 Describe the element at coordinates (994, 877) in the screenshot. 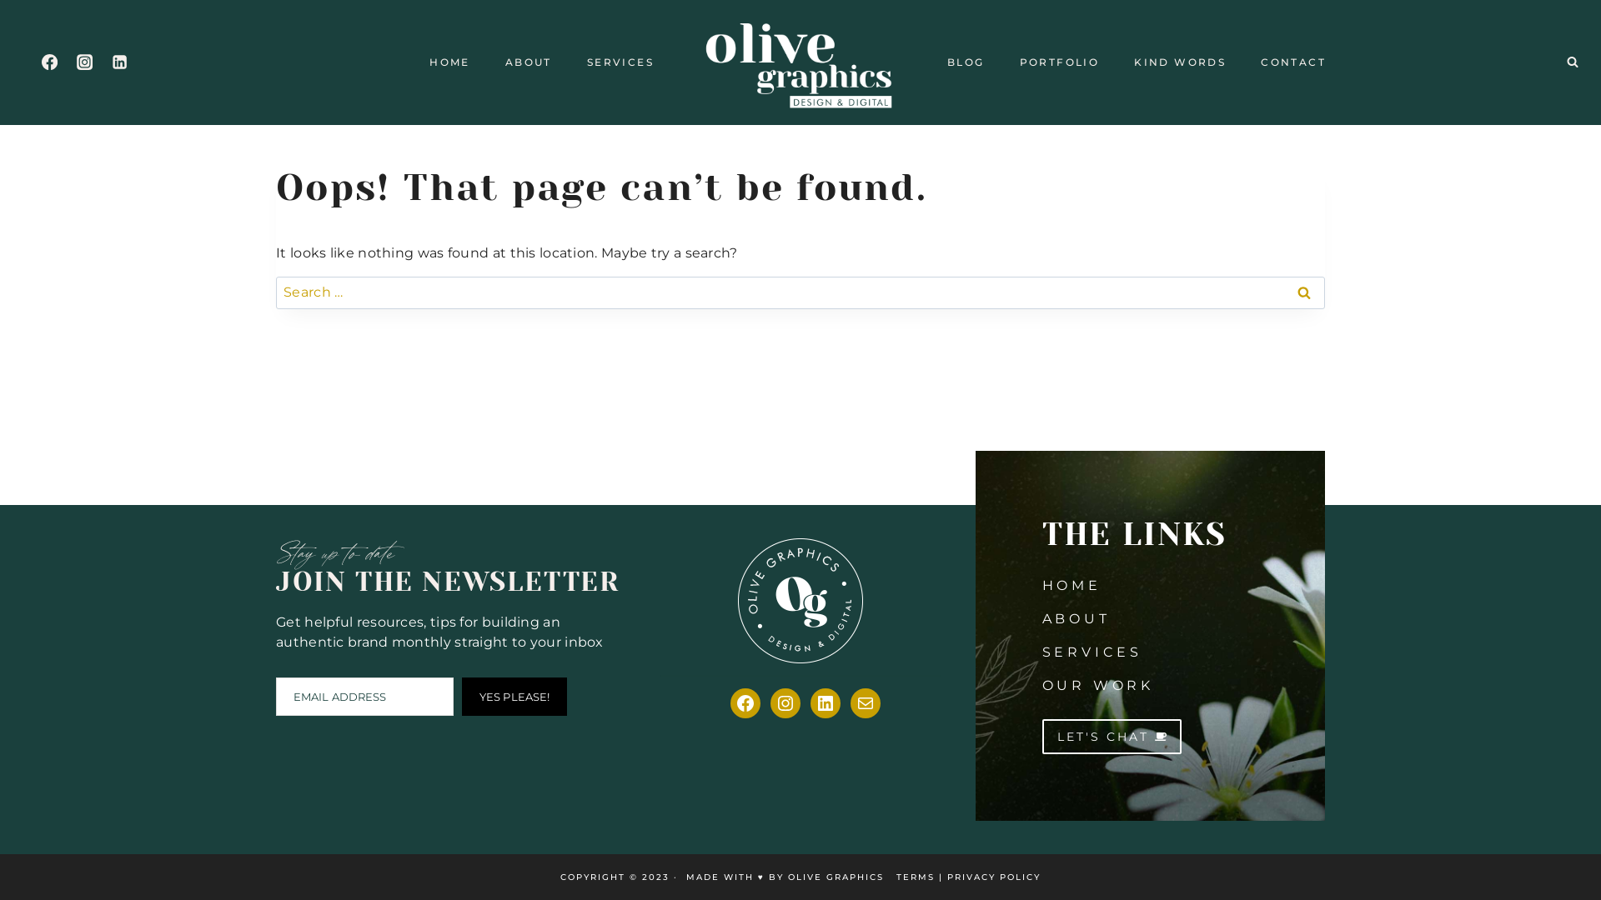

I see `PRIVACY POLICY` at that location.